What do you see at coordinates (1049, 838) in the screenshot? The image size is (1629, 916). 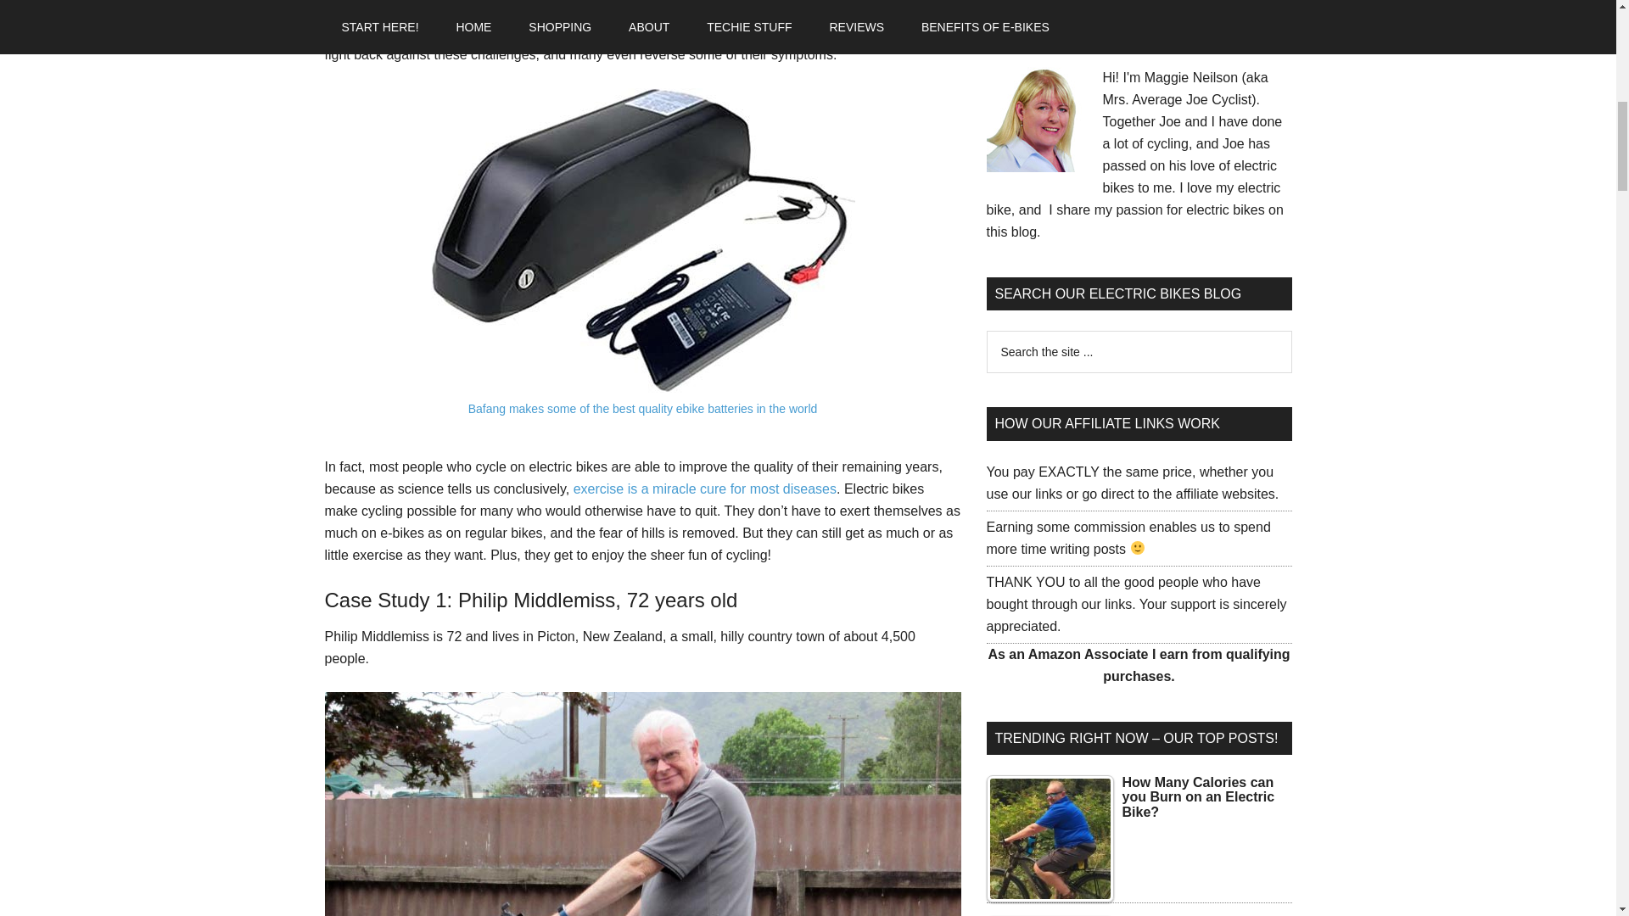 I see `How Many Calories can you Burn on an Electric Bike?` at bounding box center [1049, 838].